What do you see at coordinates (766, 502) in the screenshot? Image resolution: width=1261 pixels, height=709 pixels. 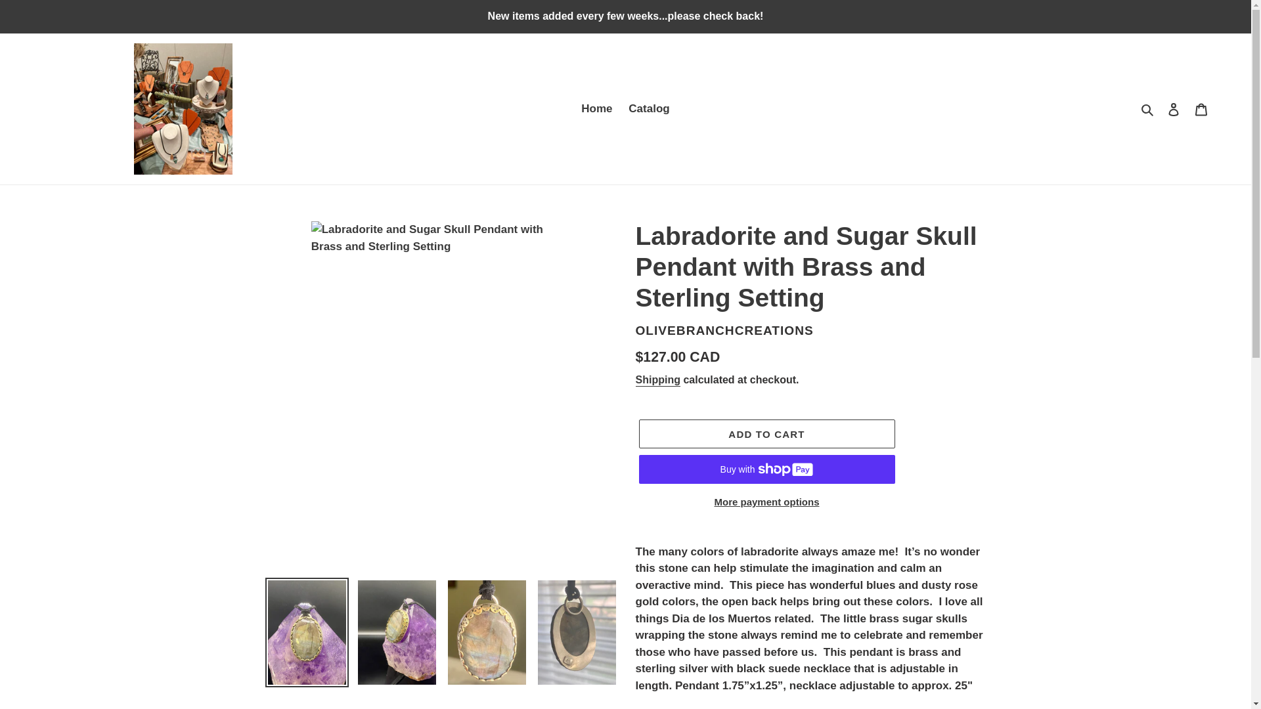 I see `More payment options` at bounding box center [766, 502].